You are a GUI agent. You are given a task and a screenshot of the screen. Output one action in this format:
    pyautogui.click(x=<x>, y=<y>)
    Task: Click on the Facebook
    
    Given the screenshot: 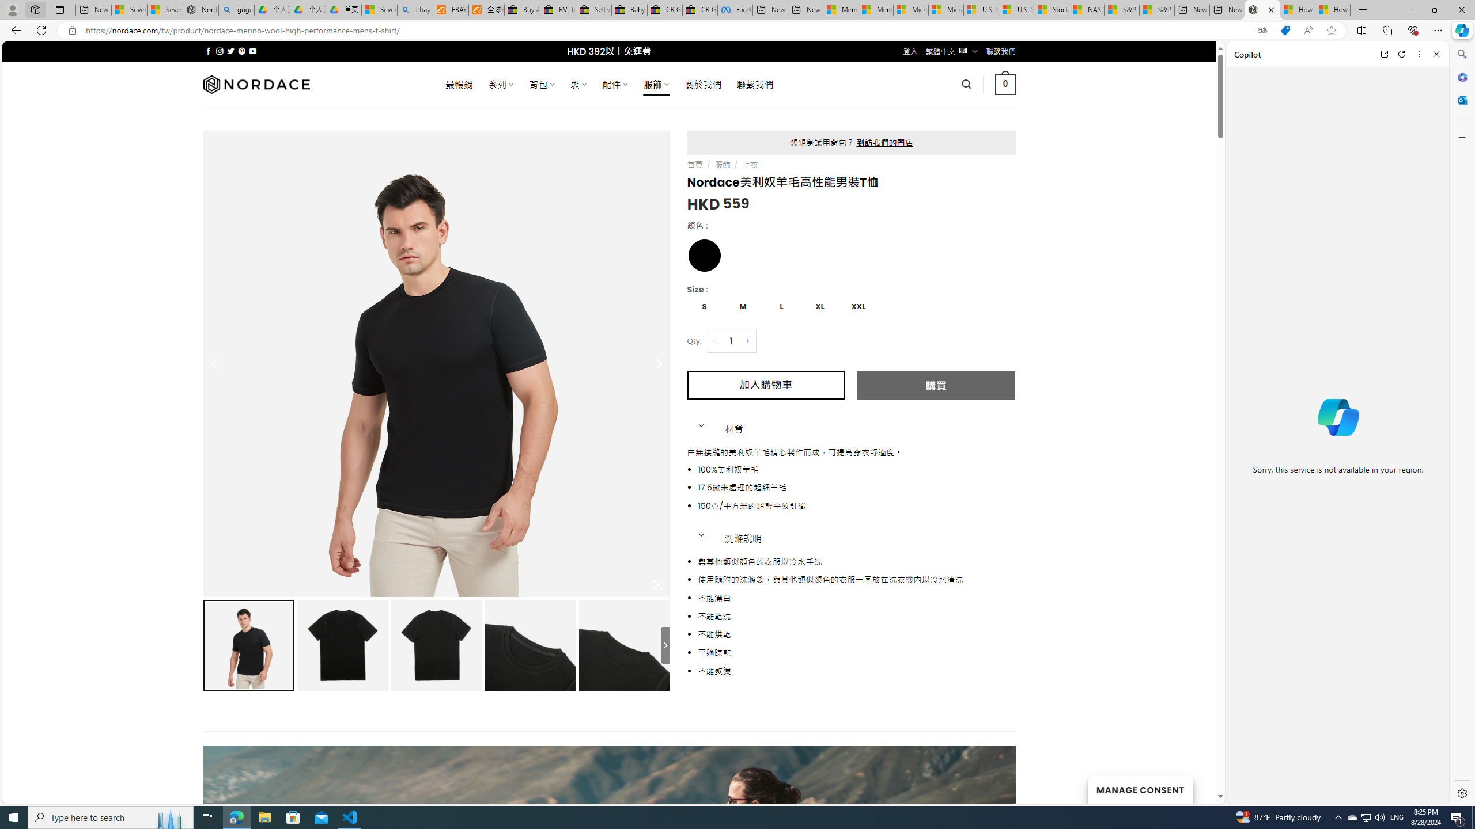 What is the action you would take?
    pyautogui.click(x=735, y=10)
    